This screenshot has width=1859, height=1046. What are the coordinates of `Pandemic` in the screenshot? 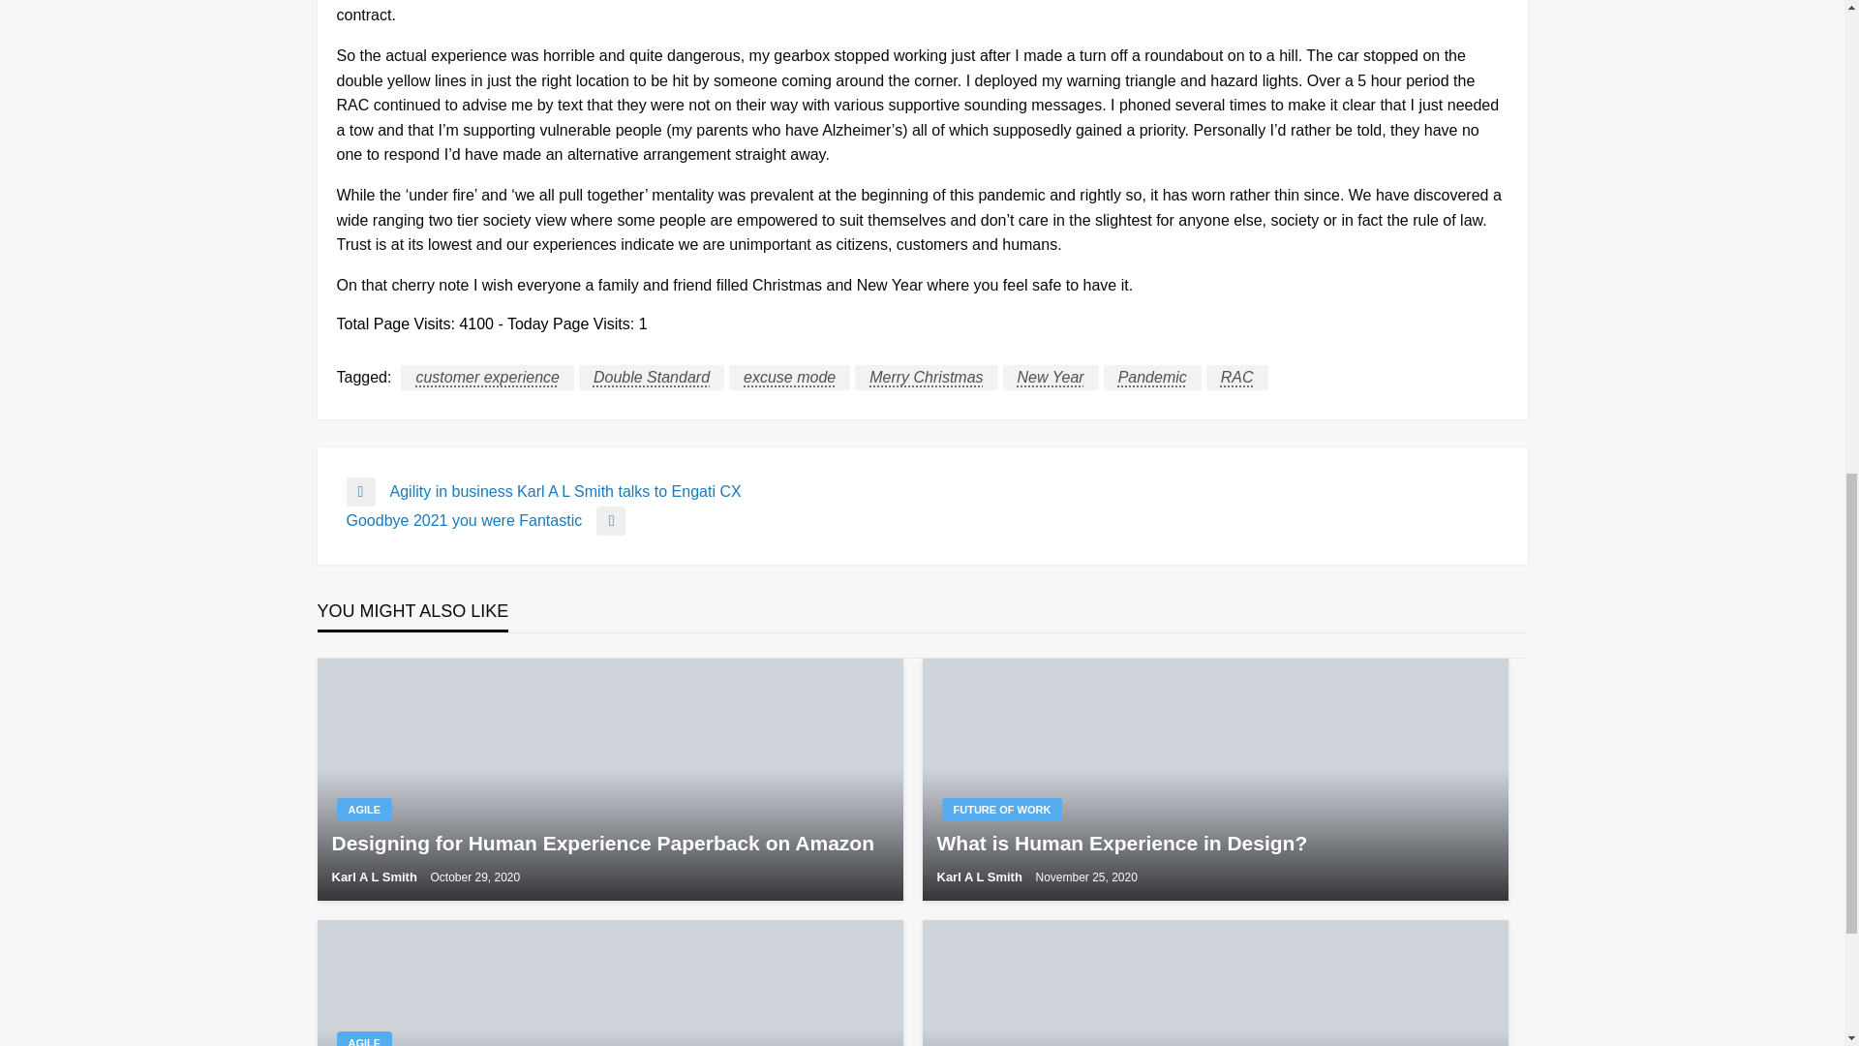 It's located at (1152, 377).